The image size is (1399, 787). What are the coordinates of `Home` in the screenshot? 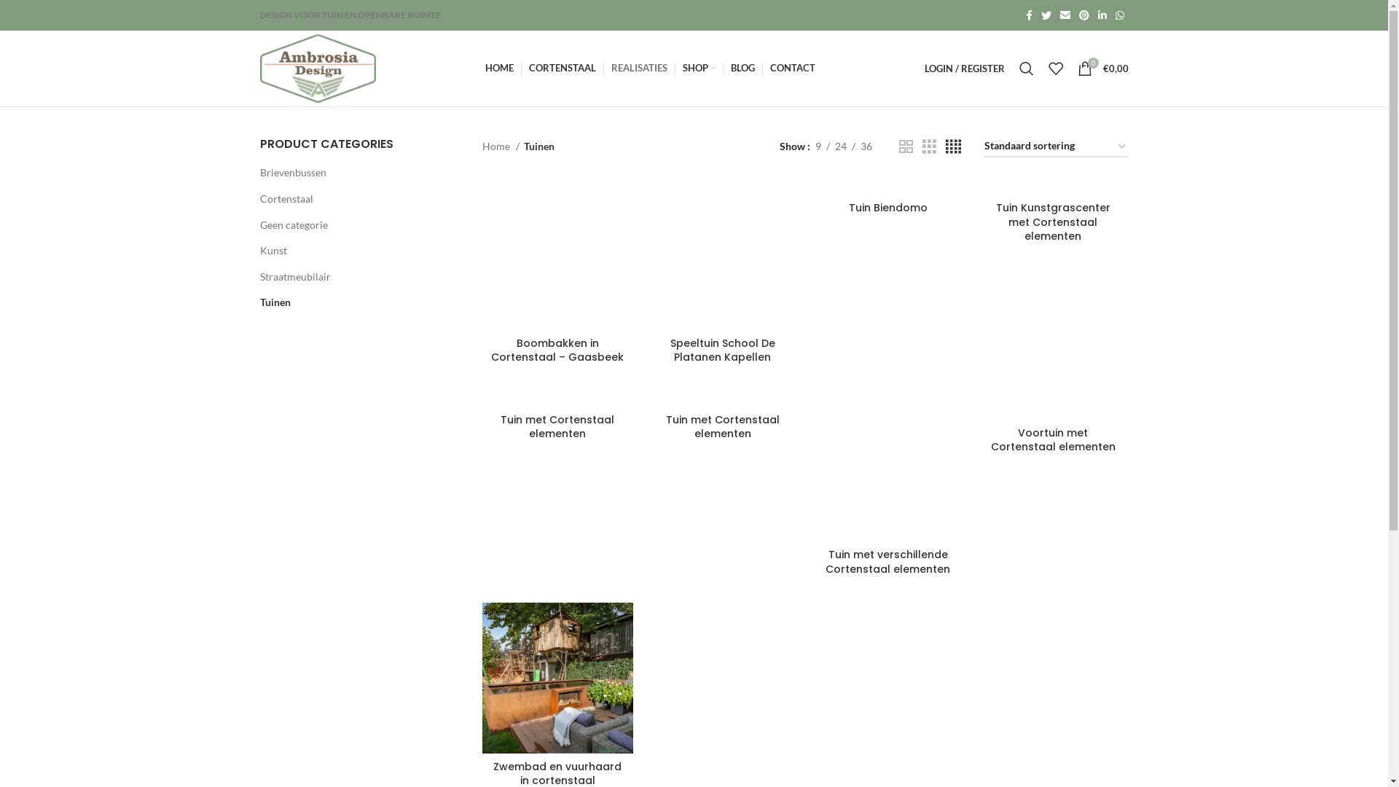 It's located at (501, 146).